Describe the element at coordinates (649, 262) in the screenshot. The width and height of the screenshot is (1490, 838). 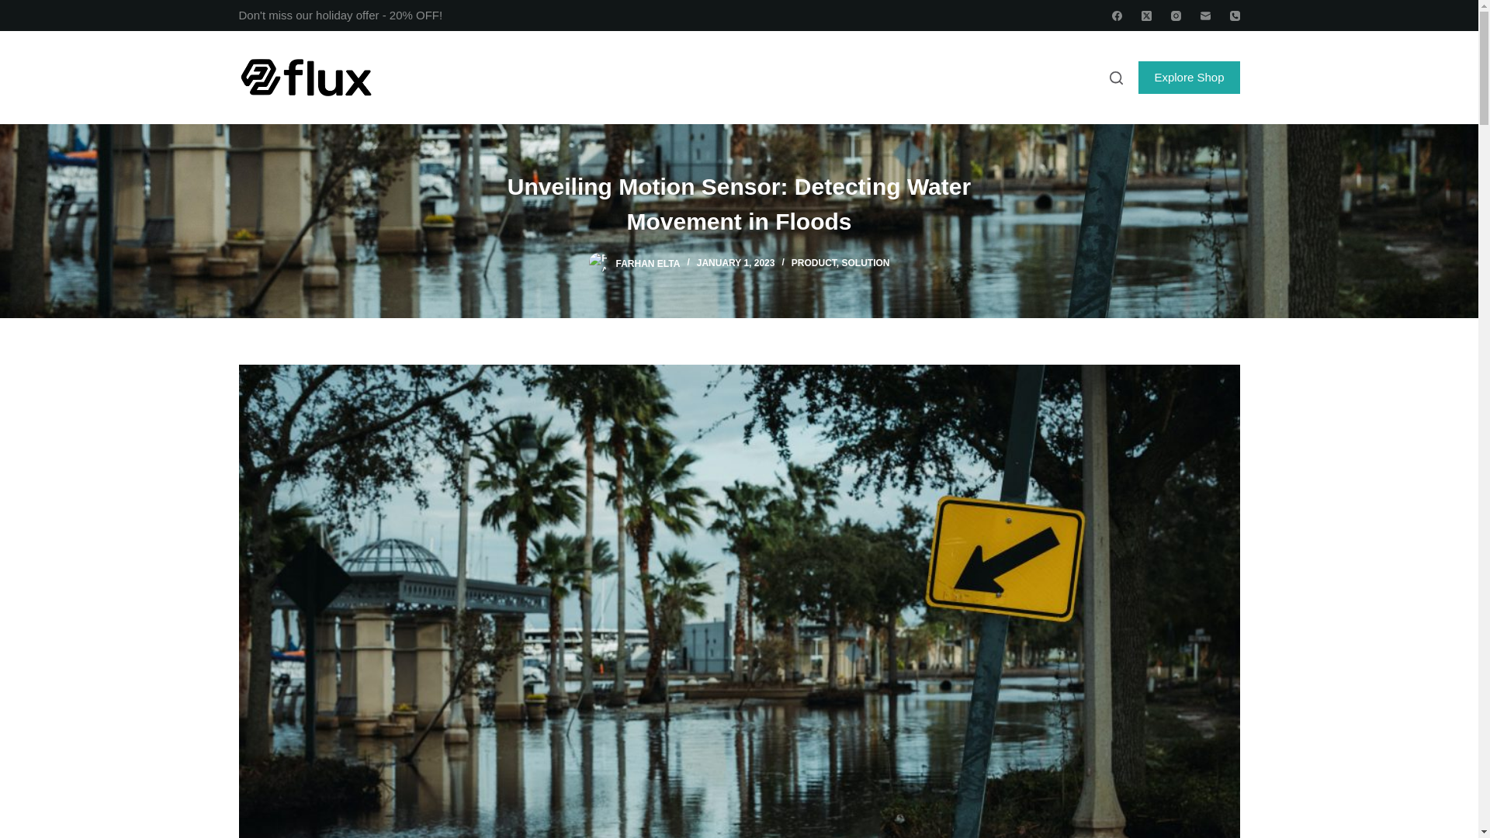
I see `Posts by Farhan Elta` at that location.